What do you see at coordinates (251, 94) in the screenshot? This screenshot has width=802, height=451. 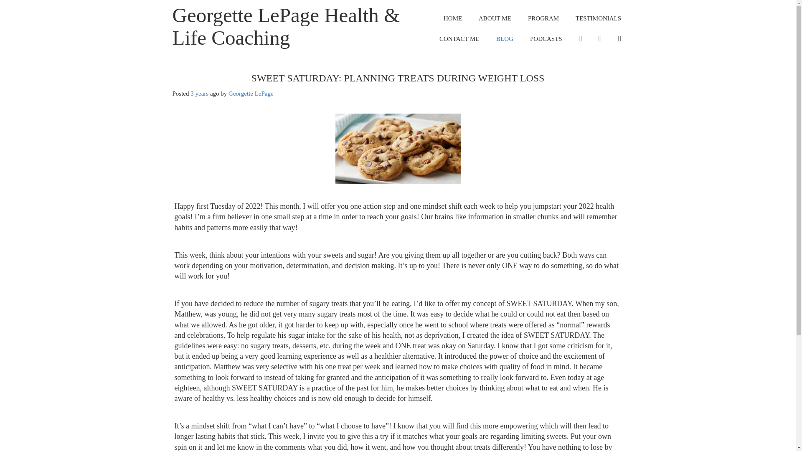 I see `Georgette LePage` at bounding box center [251, 94].